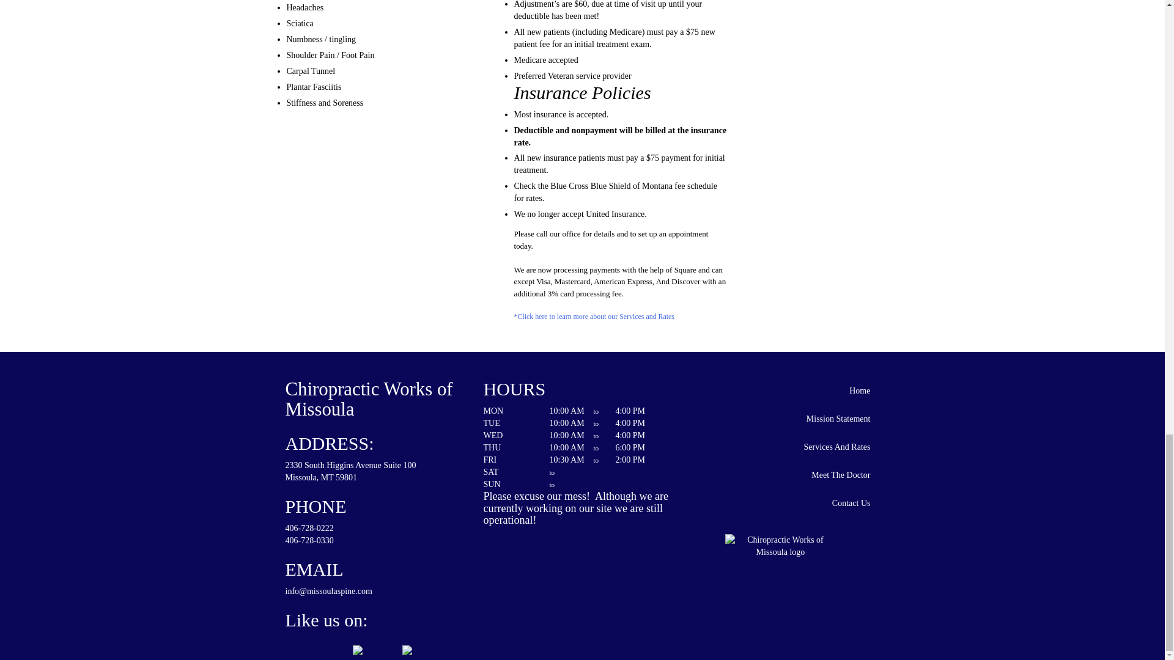 This screenshot has width=1174, height=660. What do you see at coordinates (780, 475) in the screenshot?
I see `Meet The Doctor` at bounding box center [780, 475].